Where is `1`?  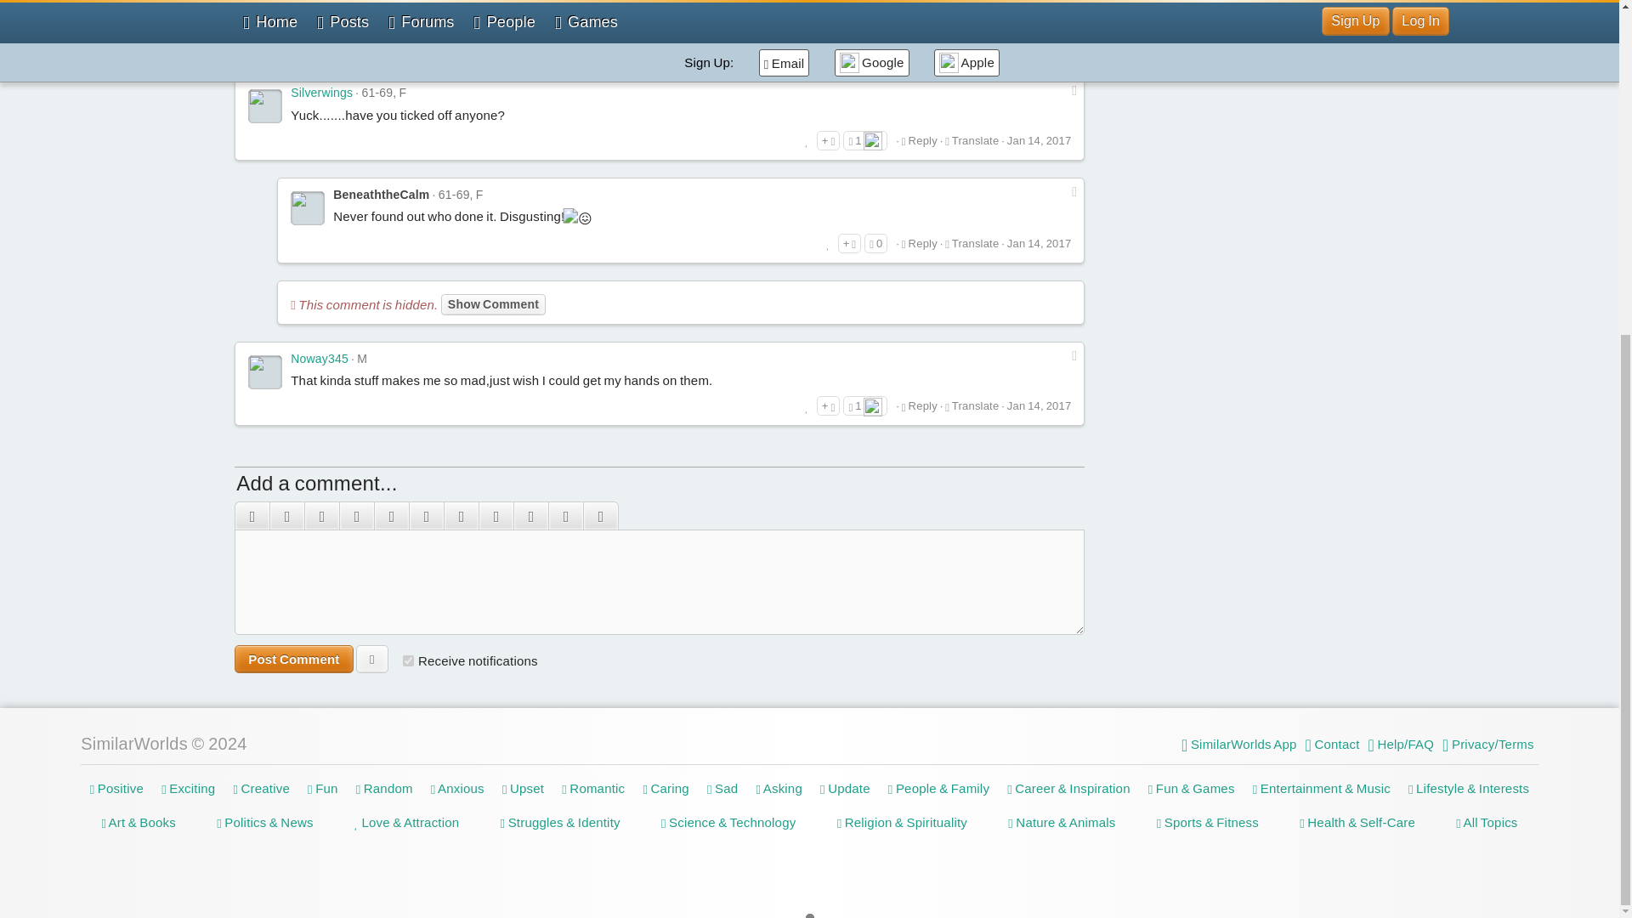 1 is located at coordinates (865, 141).